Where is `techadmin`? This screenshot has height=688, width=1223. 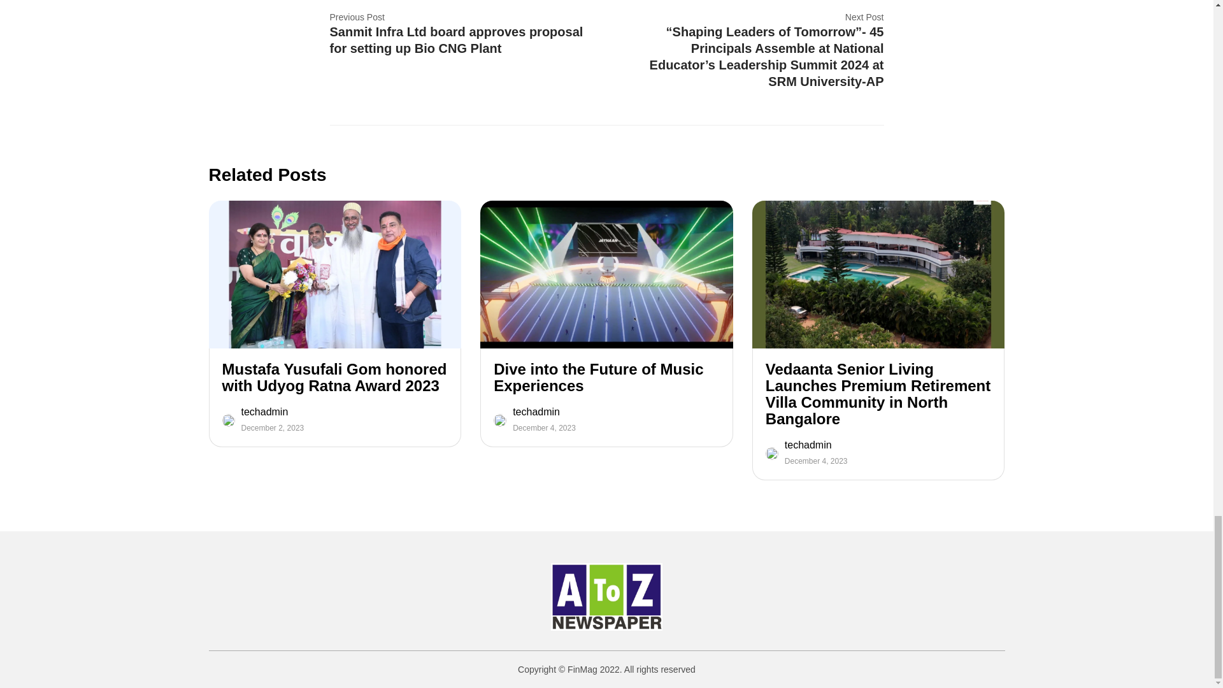 techadmin is located at coordinates (816, 445).